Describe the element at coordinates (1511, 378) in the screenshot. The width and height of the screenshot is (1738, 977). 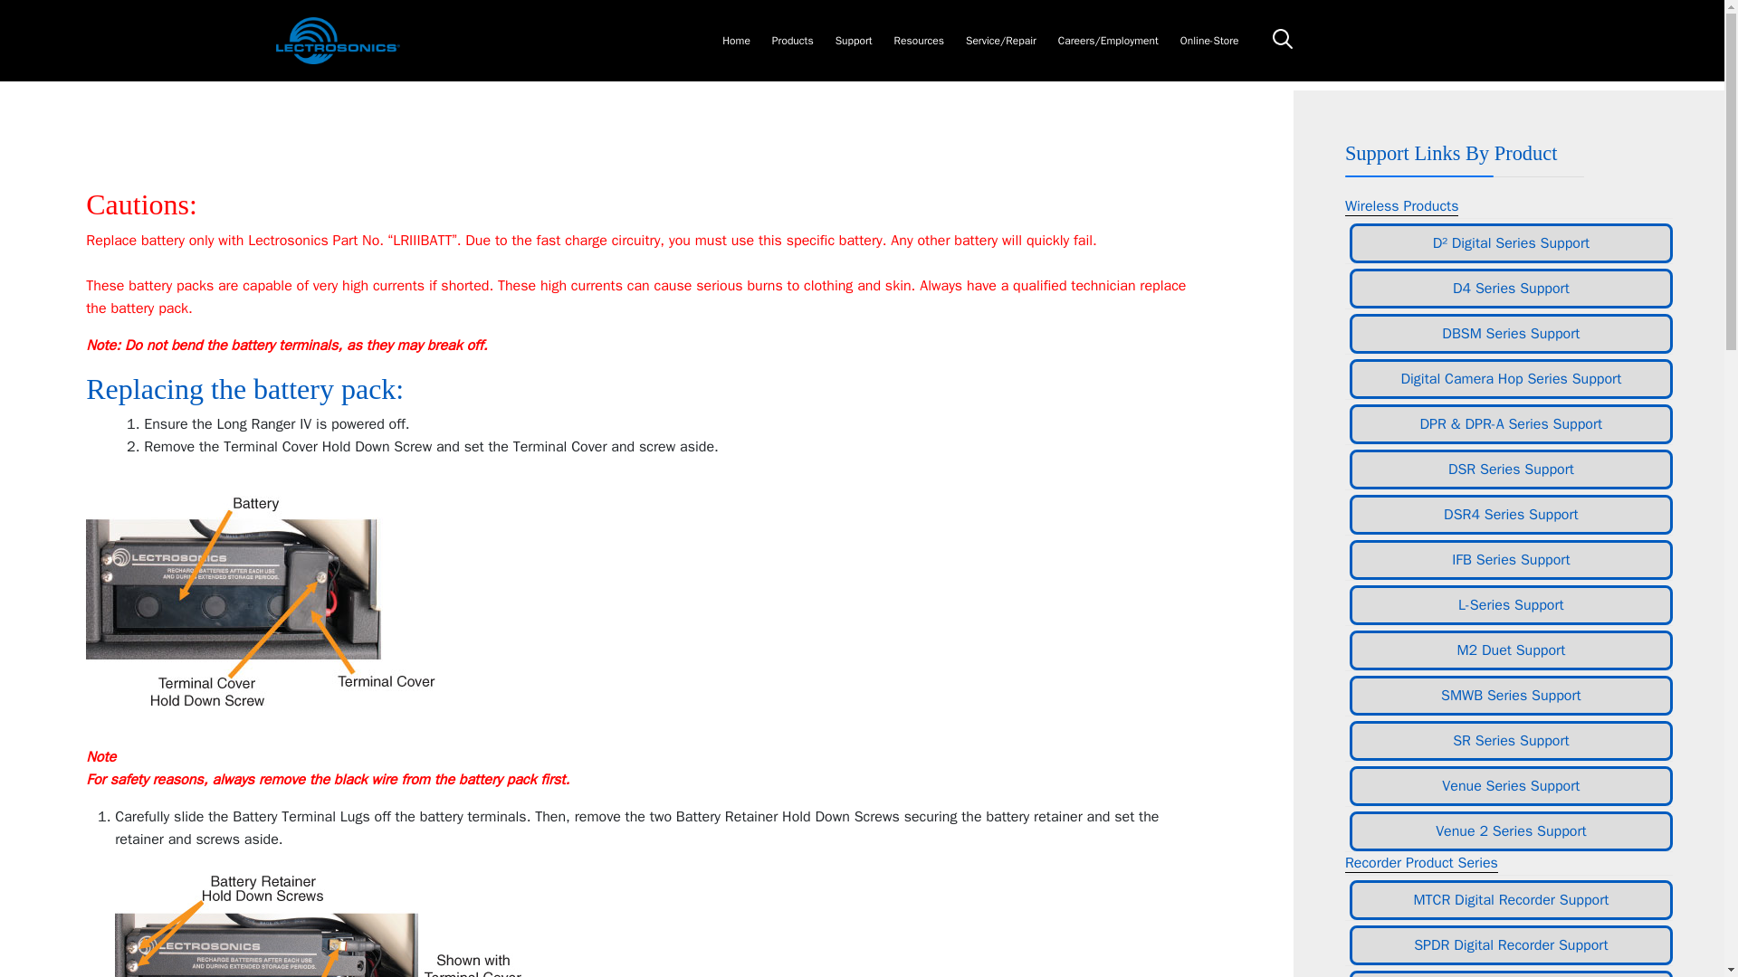
I see `Digital Camera Hop Series Support` at that location.